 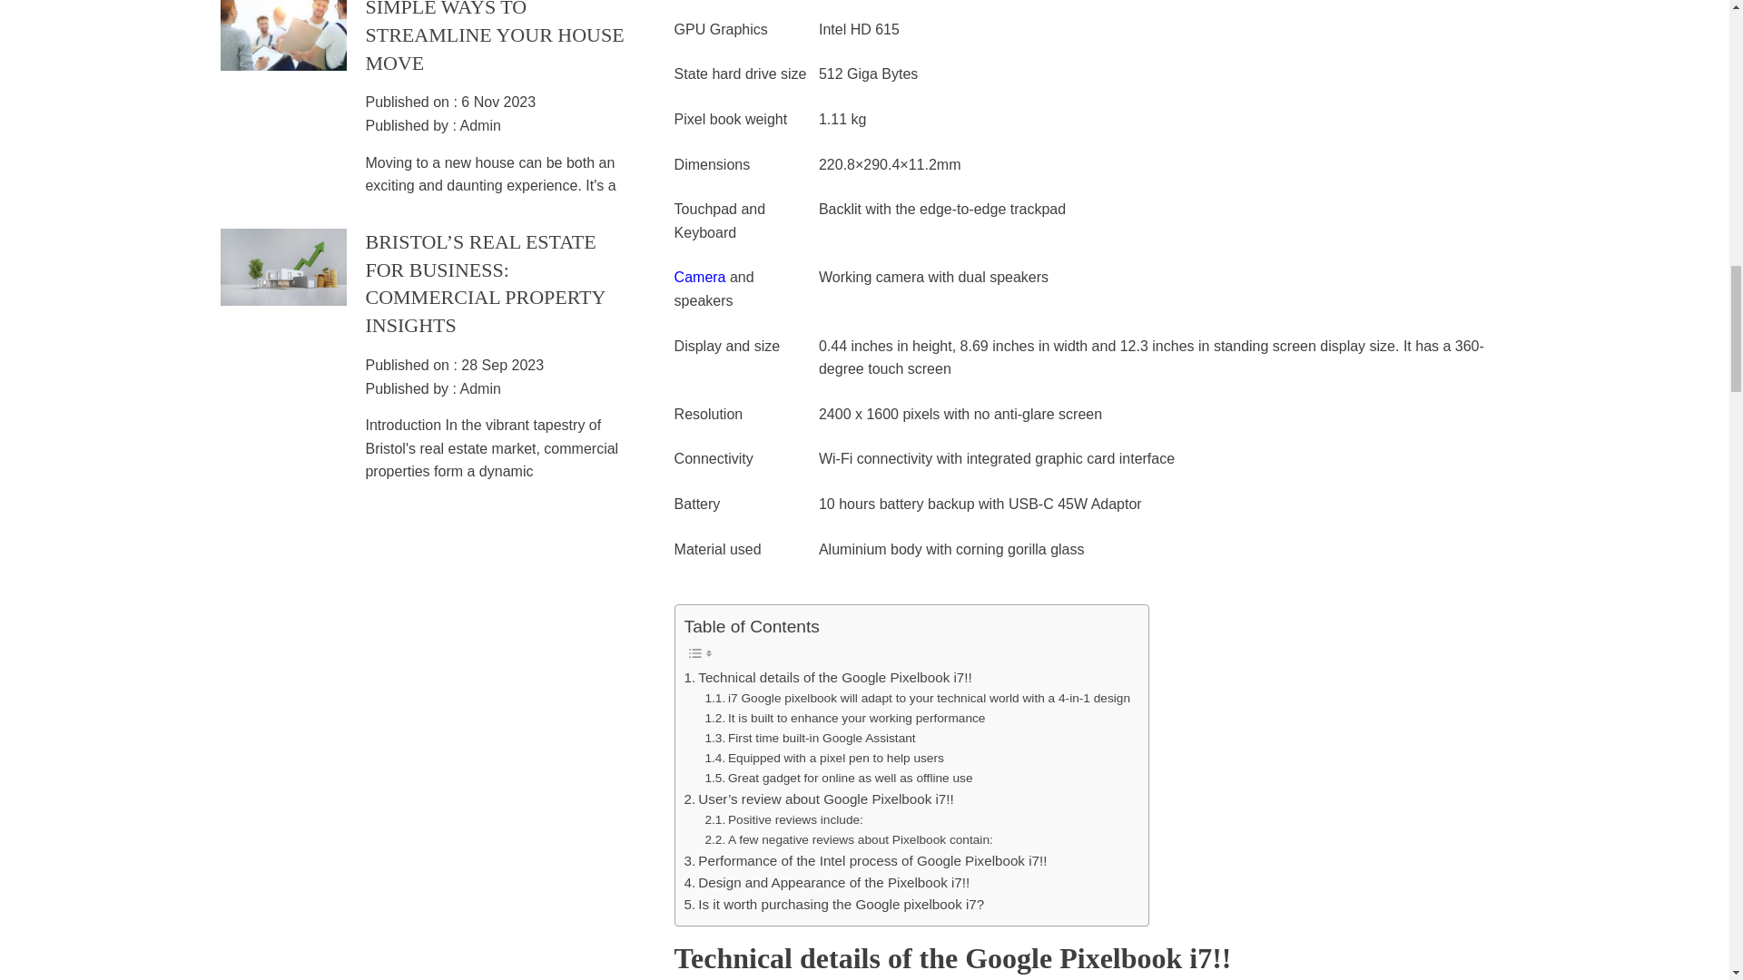 I want to click on Equipped with a pixel pen to help users, so click(x=822, y=759).